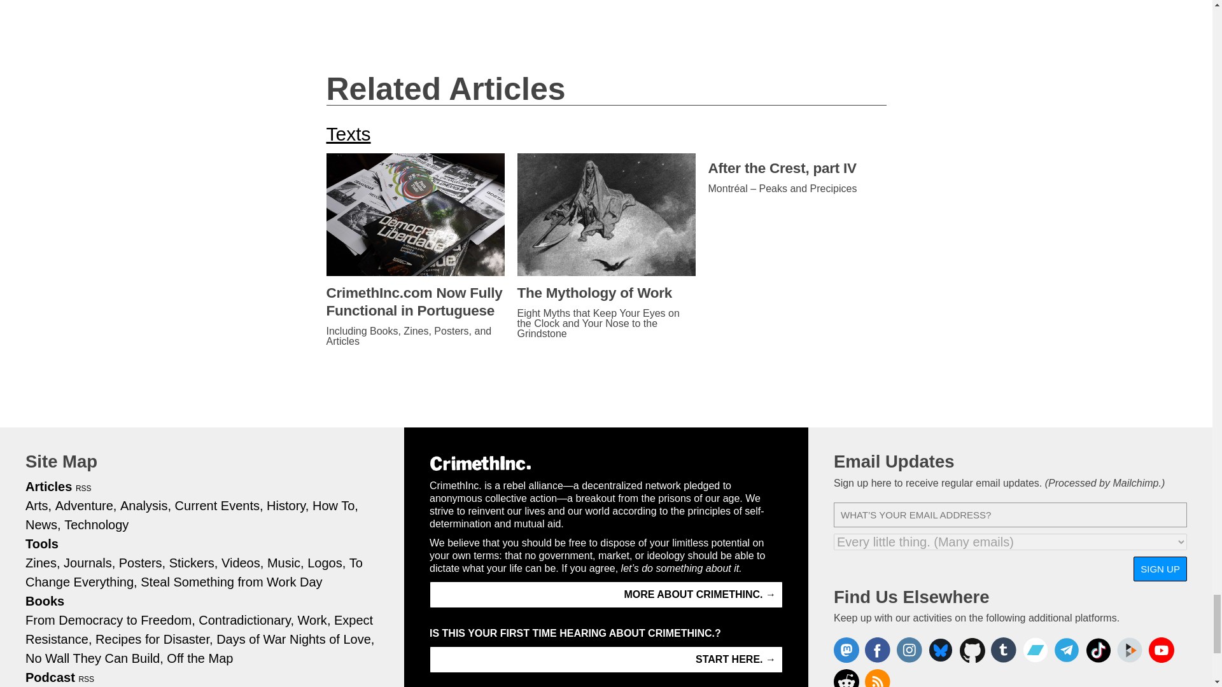 The image size is (1222, 687). What do you see at coordinates (415, 337) in the screenshot?
I see `Including Books, Zines, Posters, and Articles` at bounding box center [415, 337].